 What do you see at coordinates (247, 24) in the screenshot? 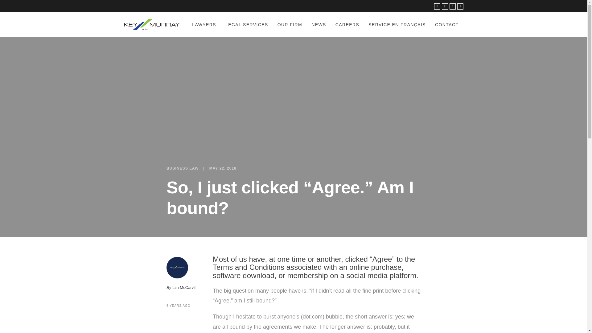
I see `LEGAL SERVICES` at bounding box center [247, 24].